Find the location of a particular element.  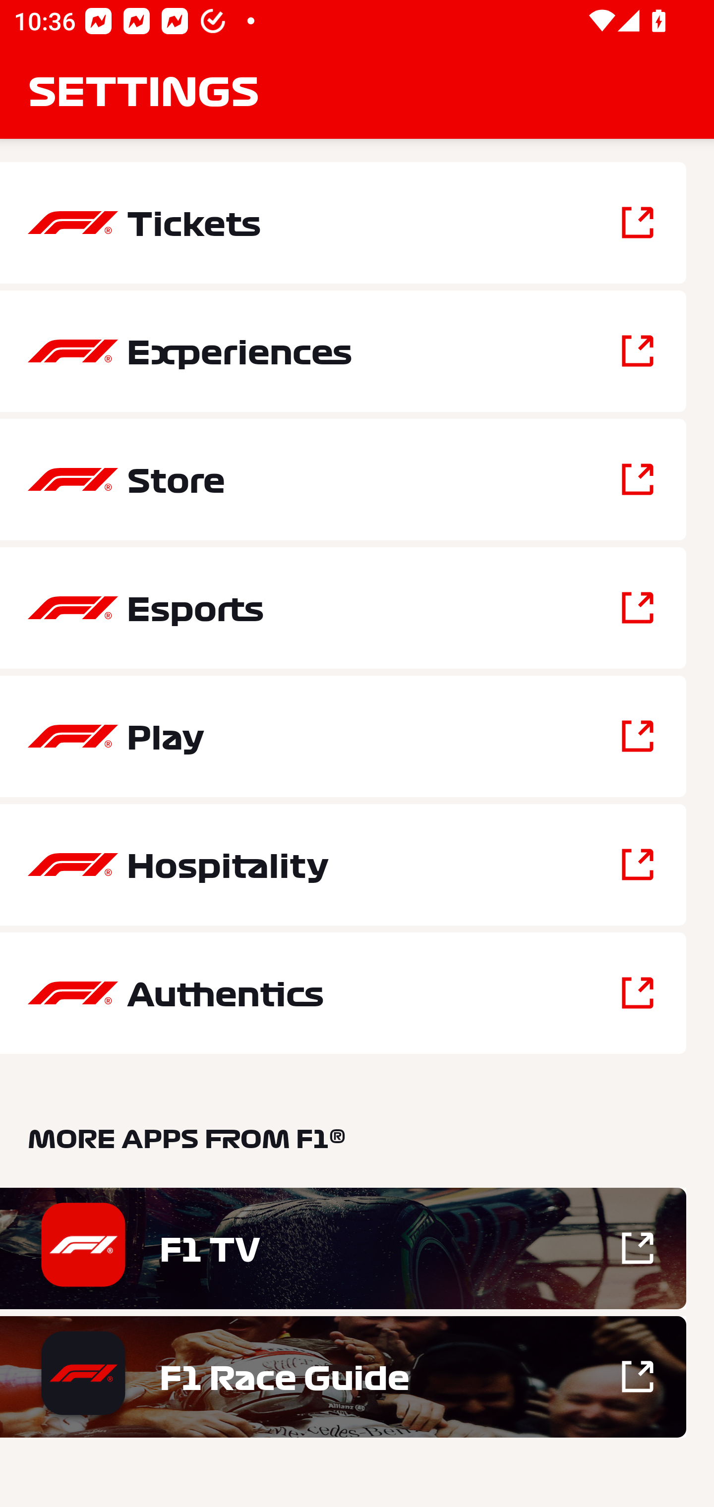

Authentics is located at coordinates (343, 992).